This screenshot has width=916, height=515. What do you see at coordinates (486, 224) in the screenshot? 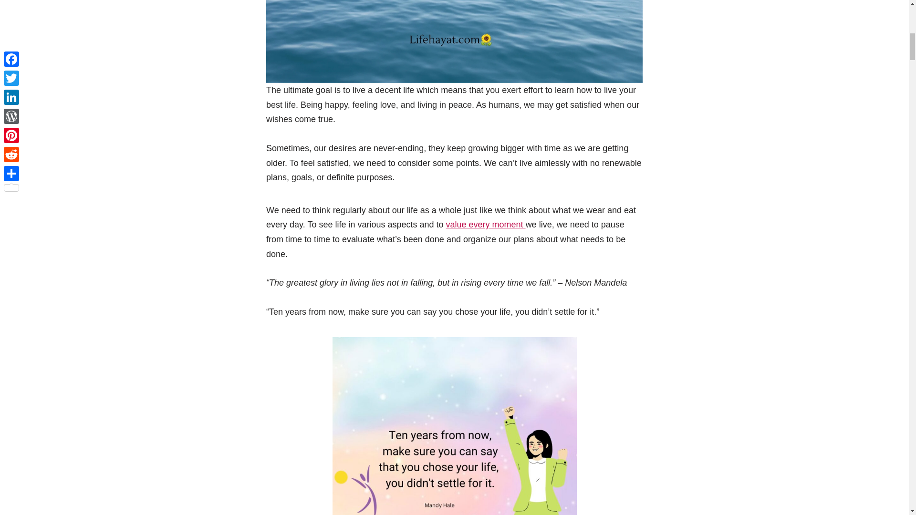
I see `value every moment` at bounding box center [486, 224].